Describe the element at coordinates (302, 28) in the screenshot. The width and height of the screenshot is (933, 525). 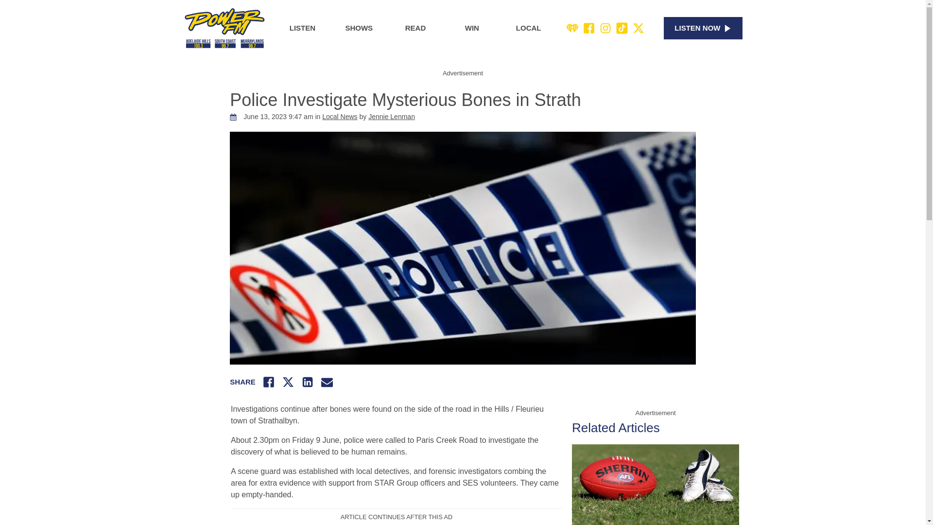
I see `LISTEN` at that location.